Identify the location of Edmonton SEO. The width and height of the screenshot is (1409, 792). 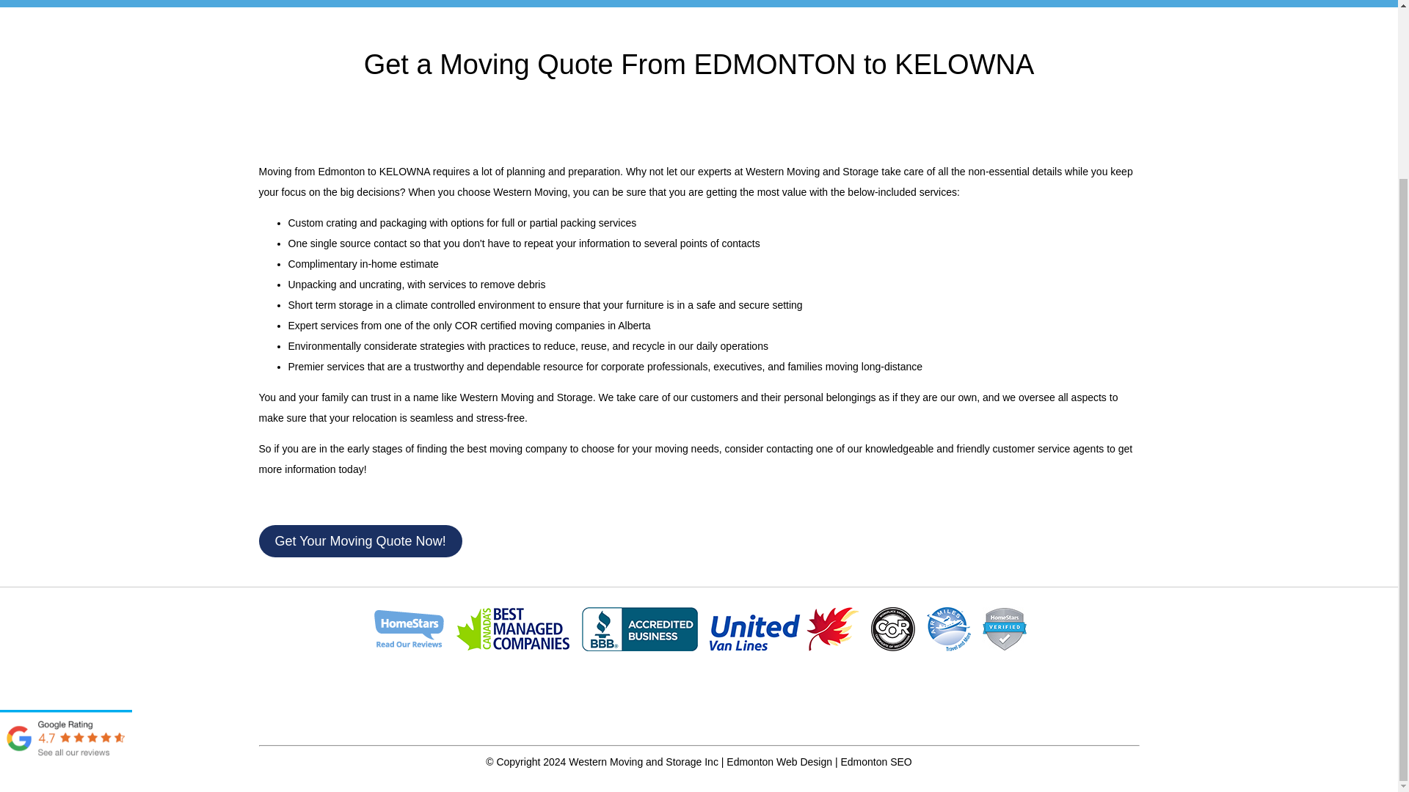
(875, 761).